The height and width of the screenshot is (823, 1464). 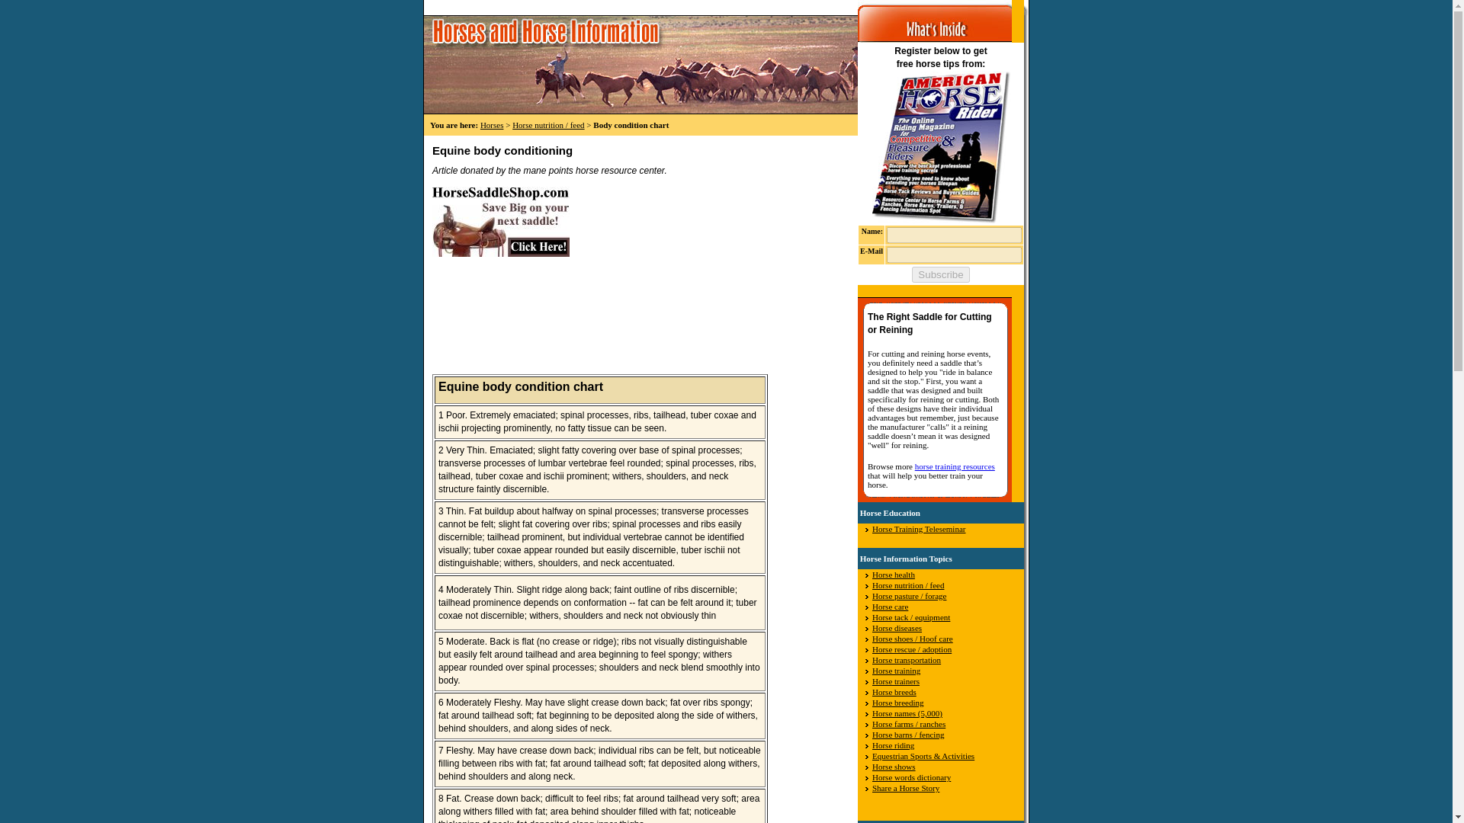 What do you see at coordinates (894, 575) in the screenshot?
I see `Horse health` at bounding box center [894, 575].